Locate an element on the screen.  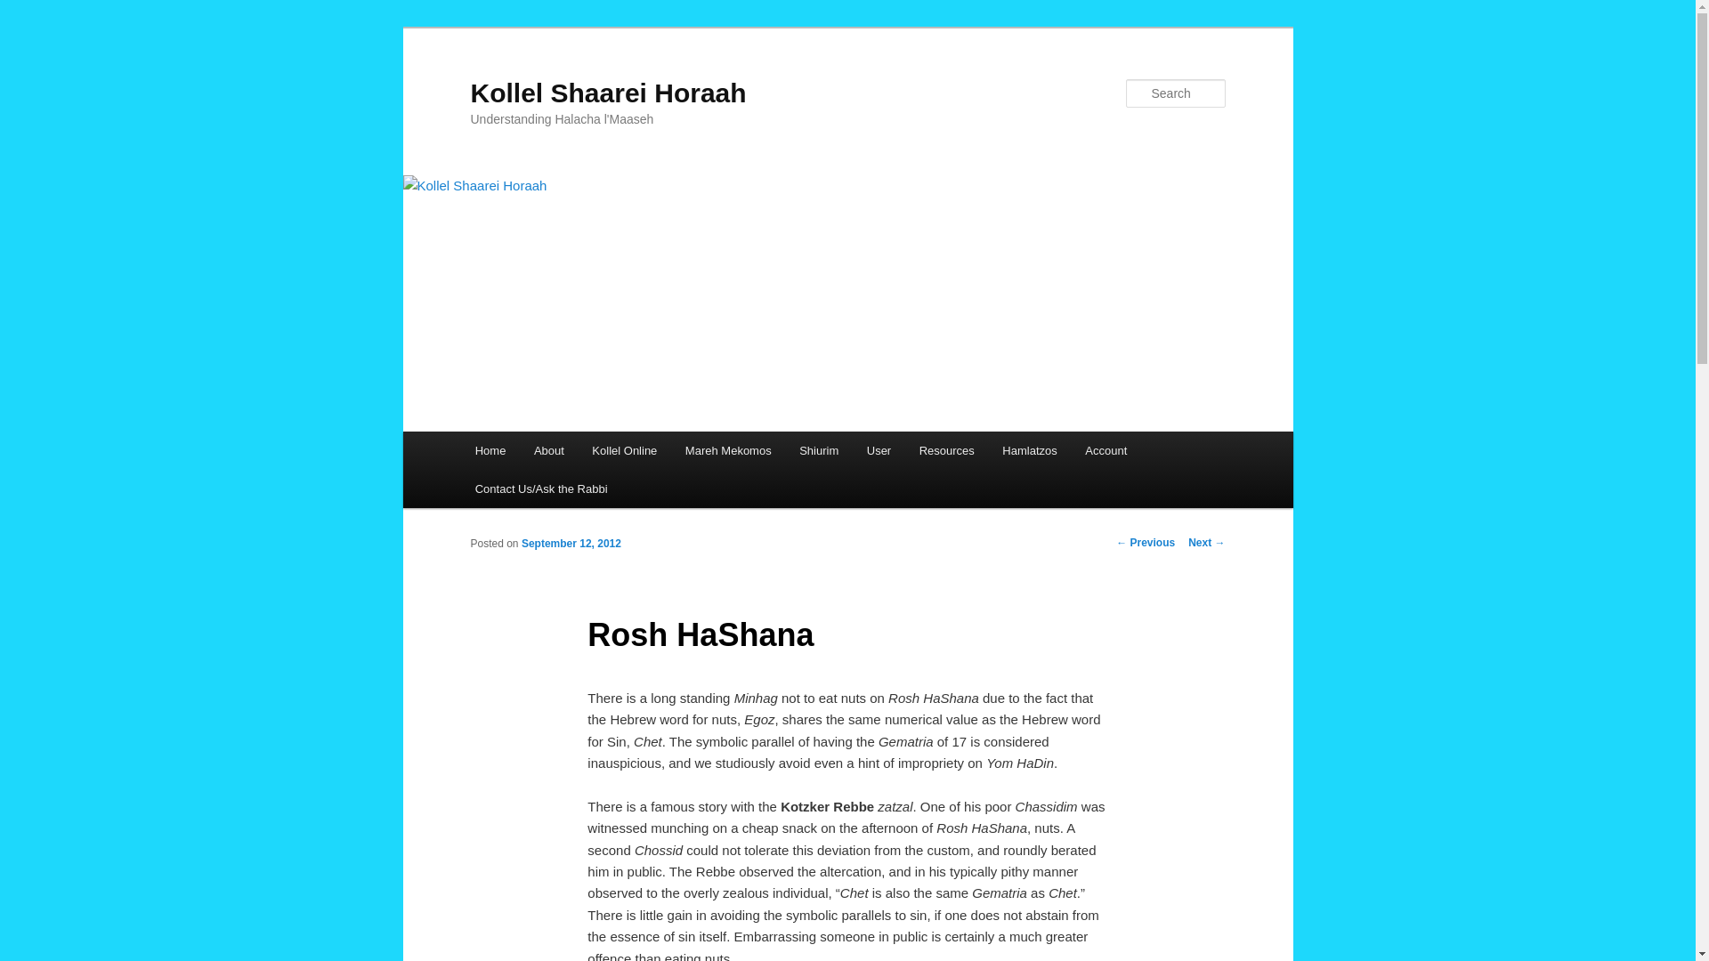
Mareh Mekomos is located at coordinates (728, 450).